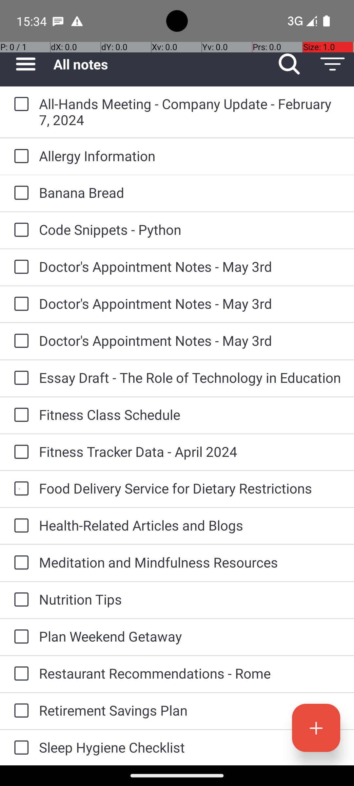  Describe the element at coordinates (190, 673) in the screenshot. I see `Restaurant Recommendations - Rome` at that location.